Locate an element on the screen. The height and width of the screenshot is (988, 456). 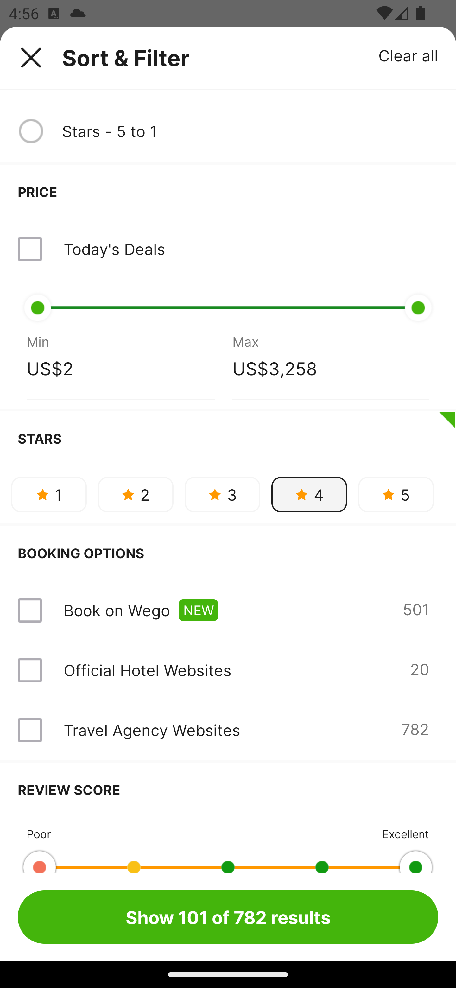
Travel Agency Websites is located at coordinates (151, 730).